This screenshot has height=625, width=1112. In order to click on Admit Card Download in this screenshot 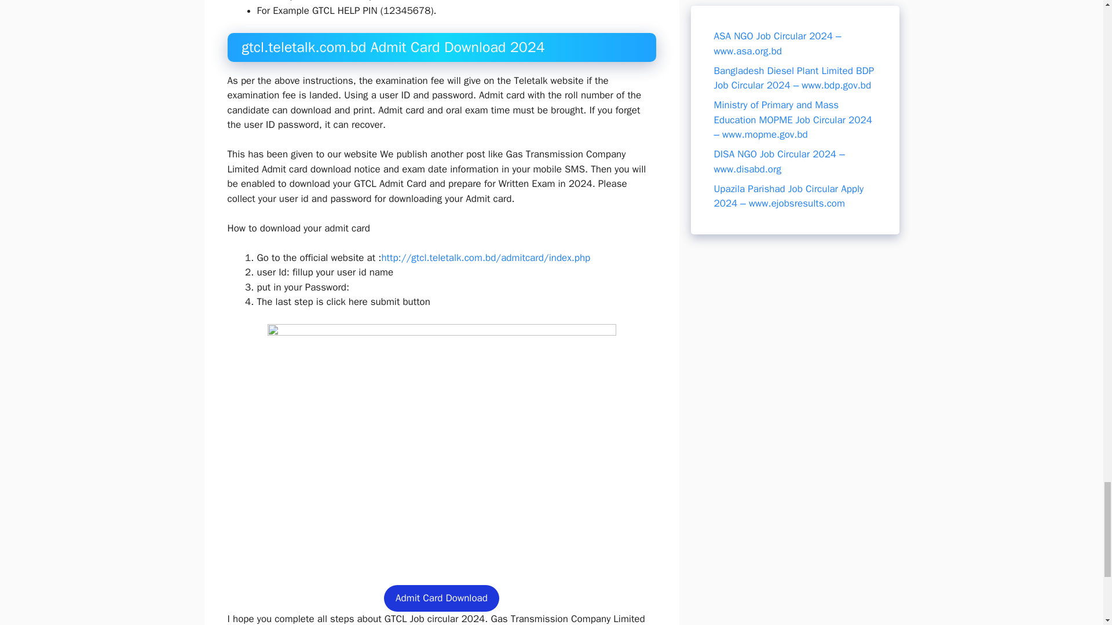, I will do `click(441, 598)`.